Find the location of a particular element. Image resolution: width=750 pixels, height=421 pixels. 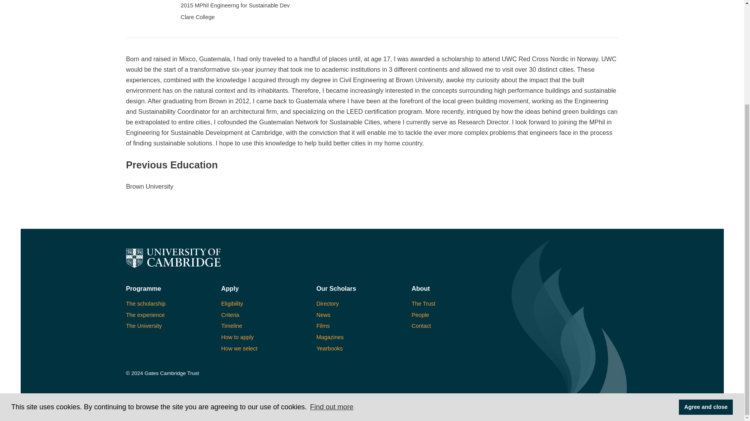

Agree and close is located at coordinates (705, 273).